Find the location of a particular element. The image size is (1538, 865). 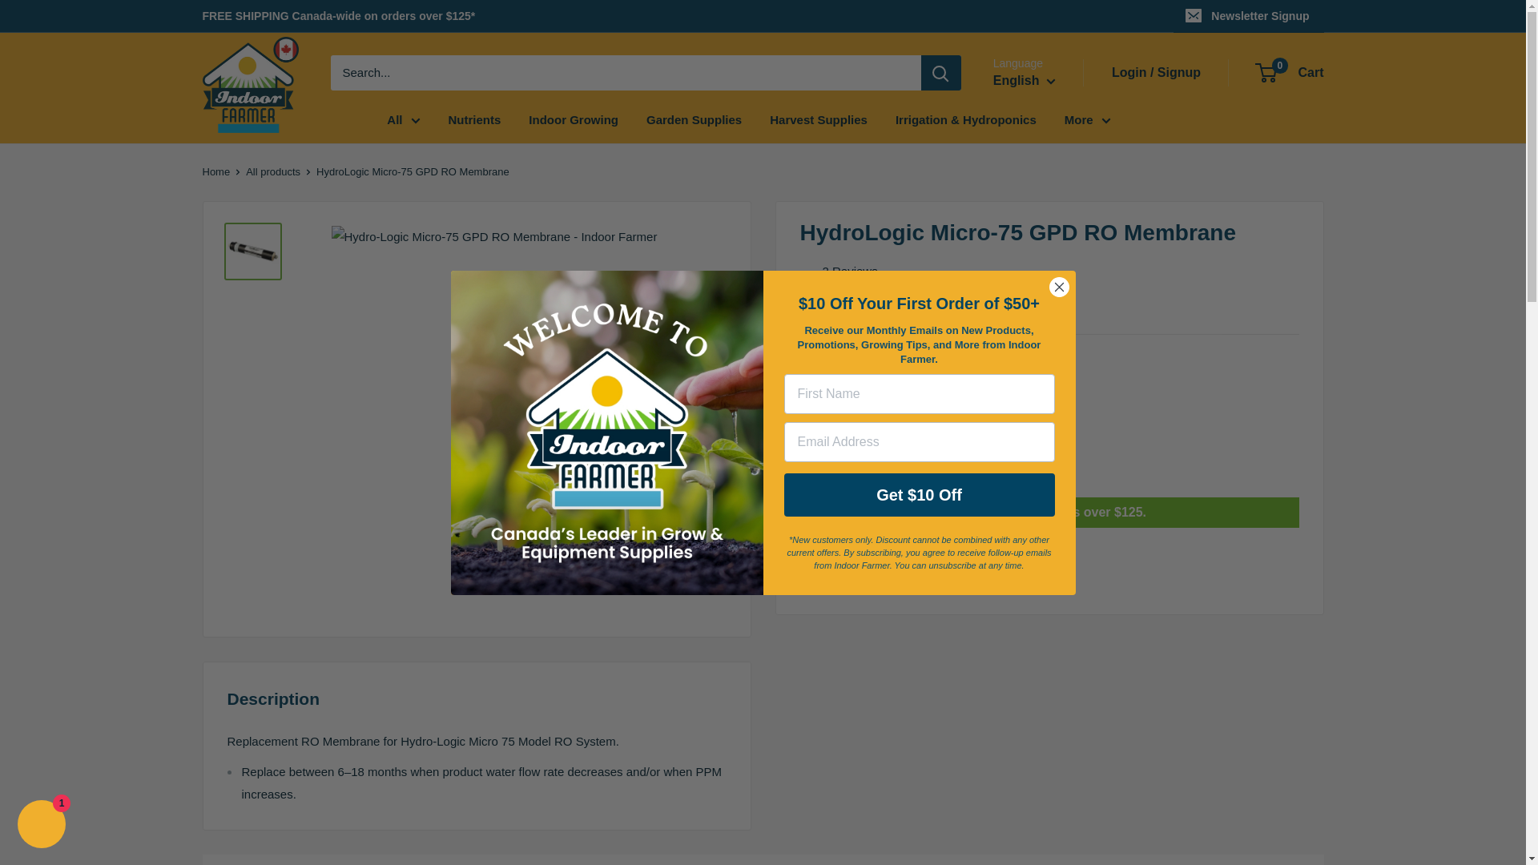

Welcome to Indoor Farmer is located at coordinates (606, 432).